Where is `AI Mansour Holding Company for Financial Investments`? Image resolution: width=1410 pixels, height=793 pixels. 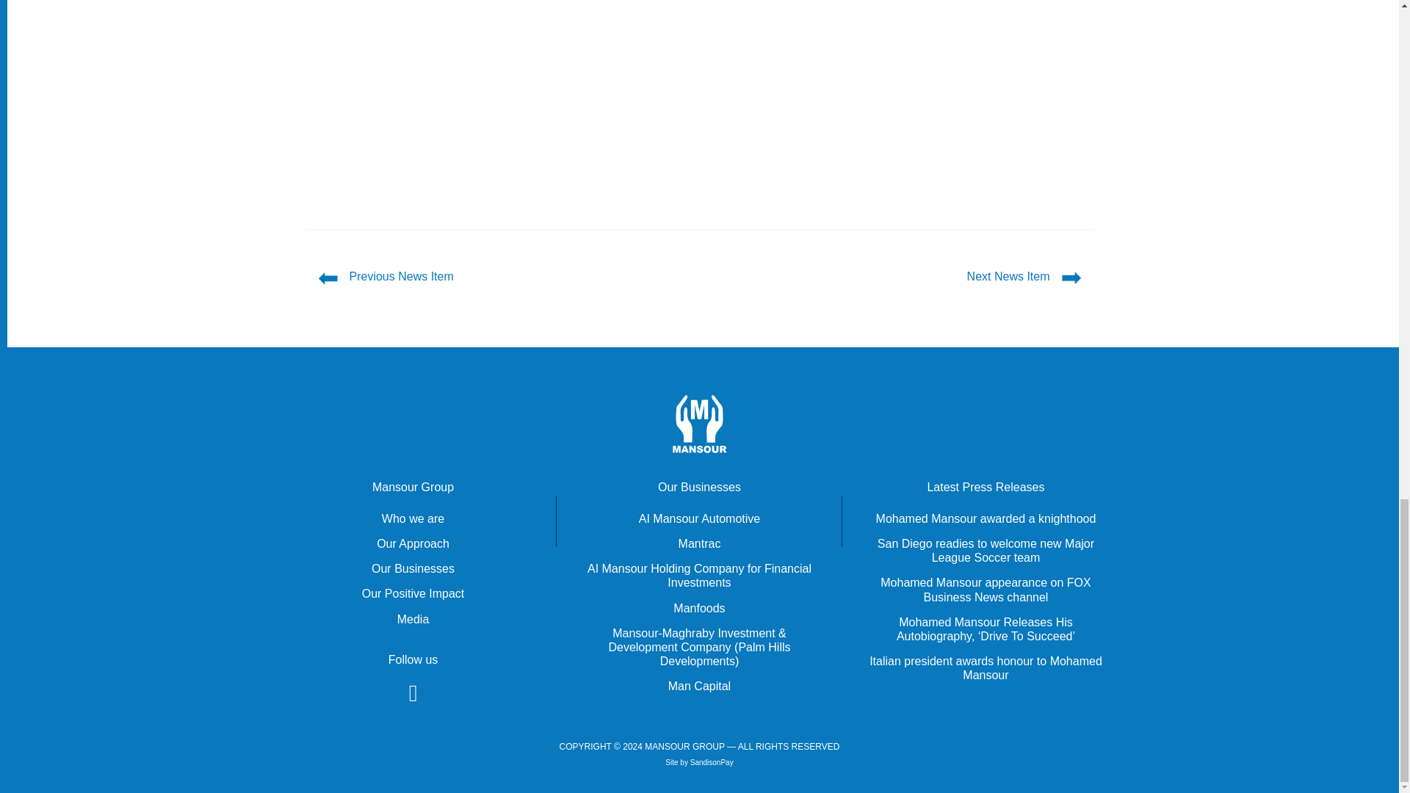
AI Mansour Holding Company for Financial Investments is located at coordinates (699, 576).